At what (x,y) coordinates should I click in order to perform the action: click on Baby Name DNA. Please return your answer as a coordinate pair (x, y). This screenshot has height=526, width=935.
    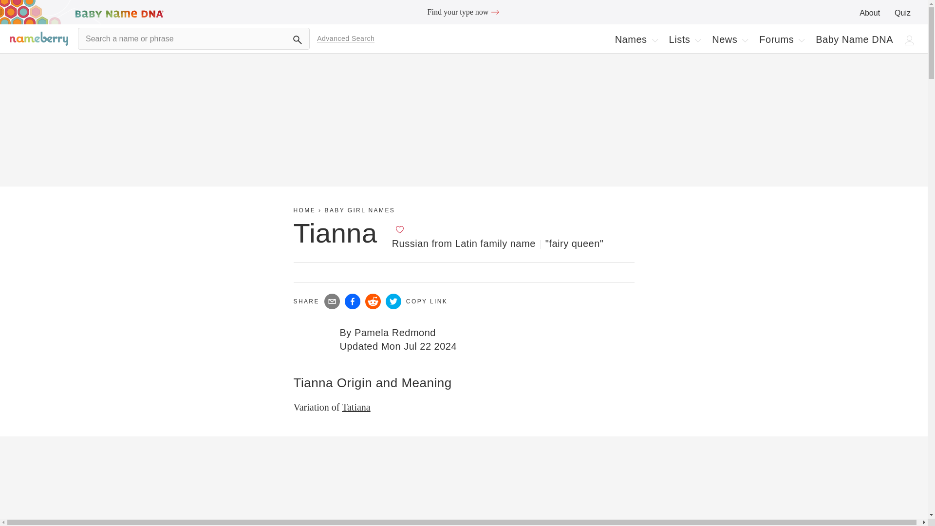
    Looking at the image, I should click on (654, 40).